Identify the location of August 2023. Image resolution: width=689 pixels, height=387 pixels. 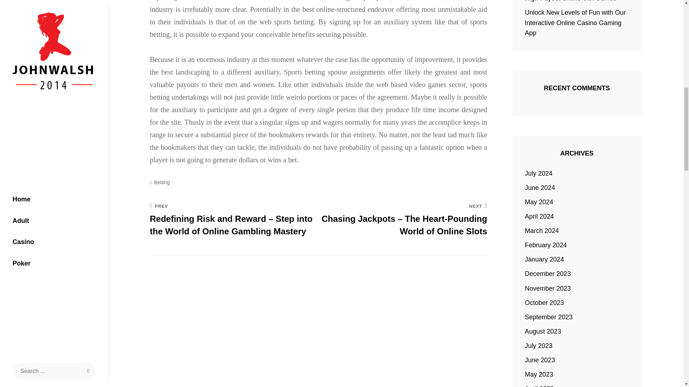
(543, 331).